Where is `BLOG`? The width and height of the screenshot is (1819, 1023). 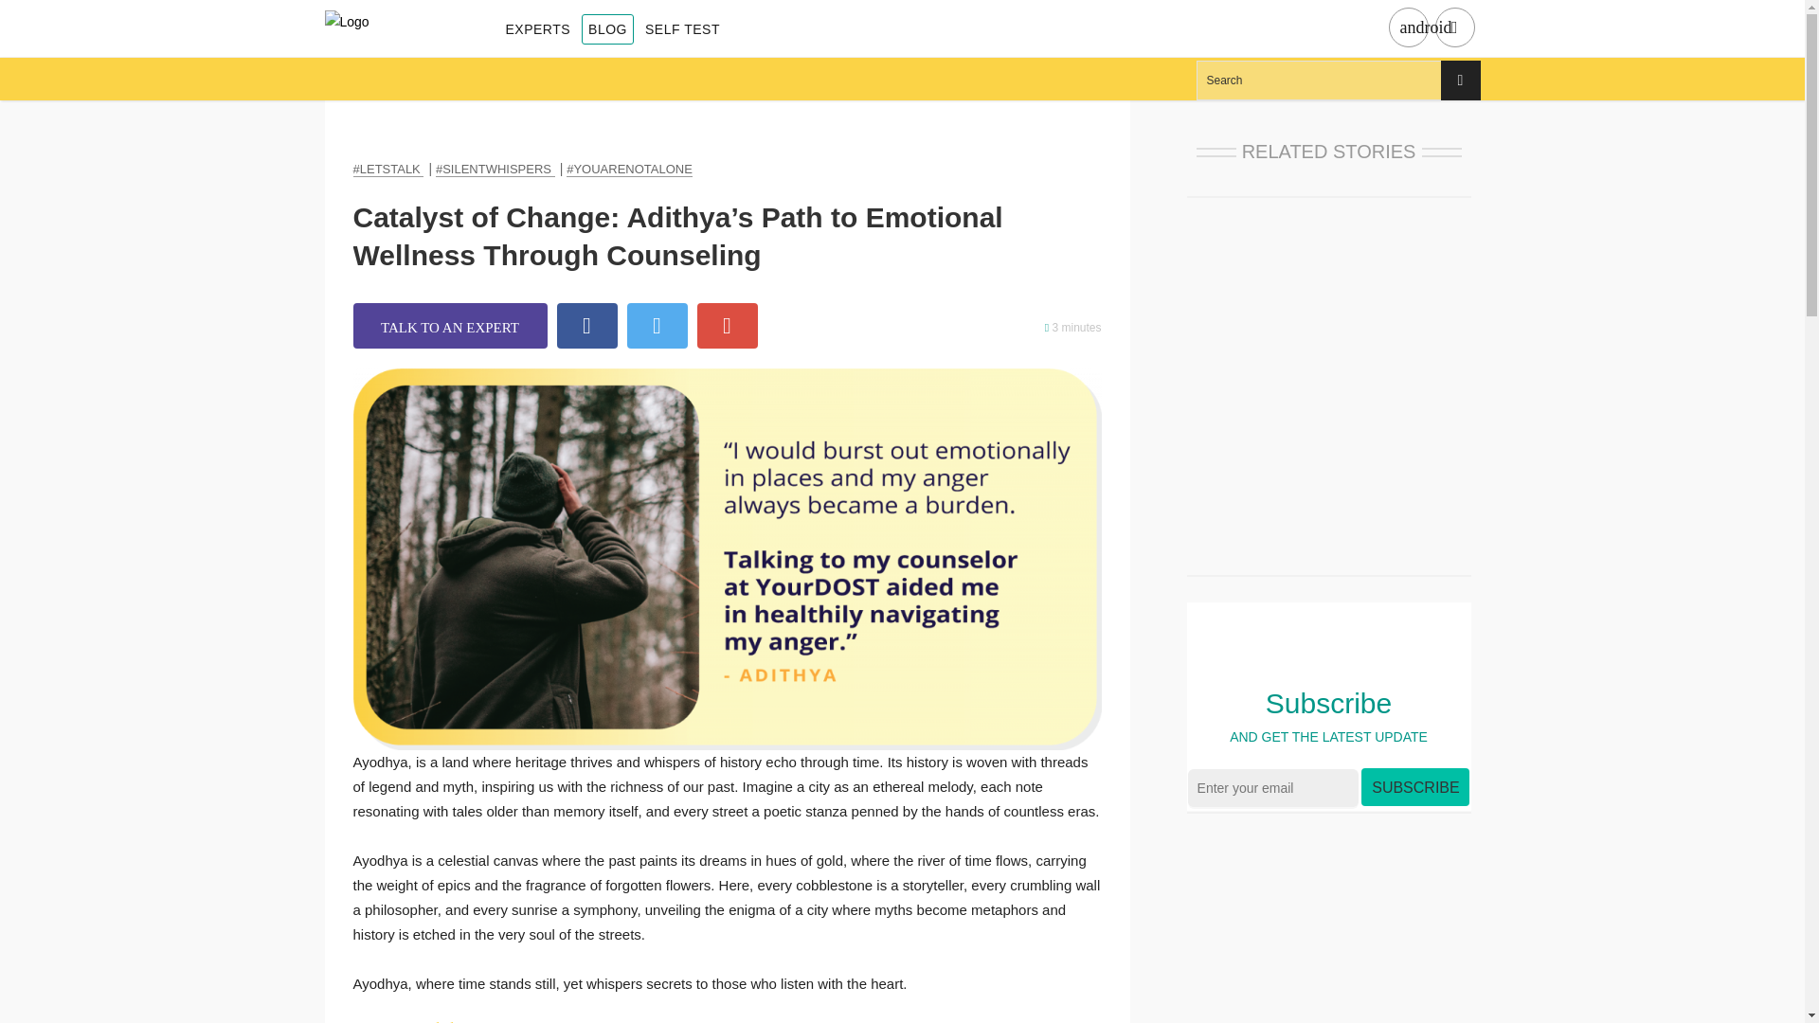
BLOG is located at coordinates (607, 29).